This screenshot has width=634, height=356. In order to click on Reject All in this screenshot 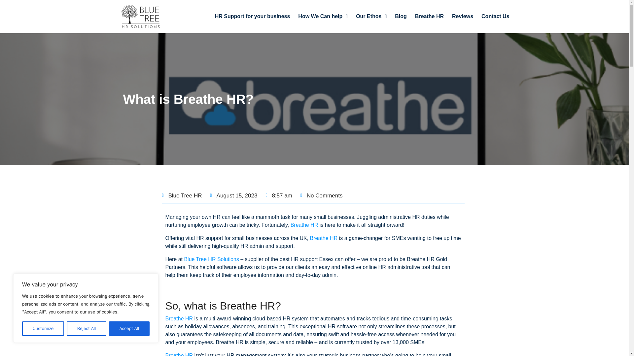, I will do `click(87, 329)`.